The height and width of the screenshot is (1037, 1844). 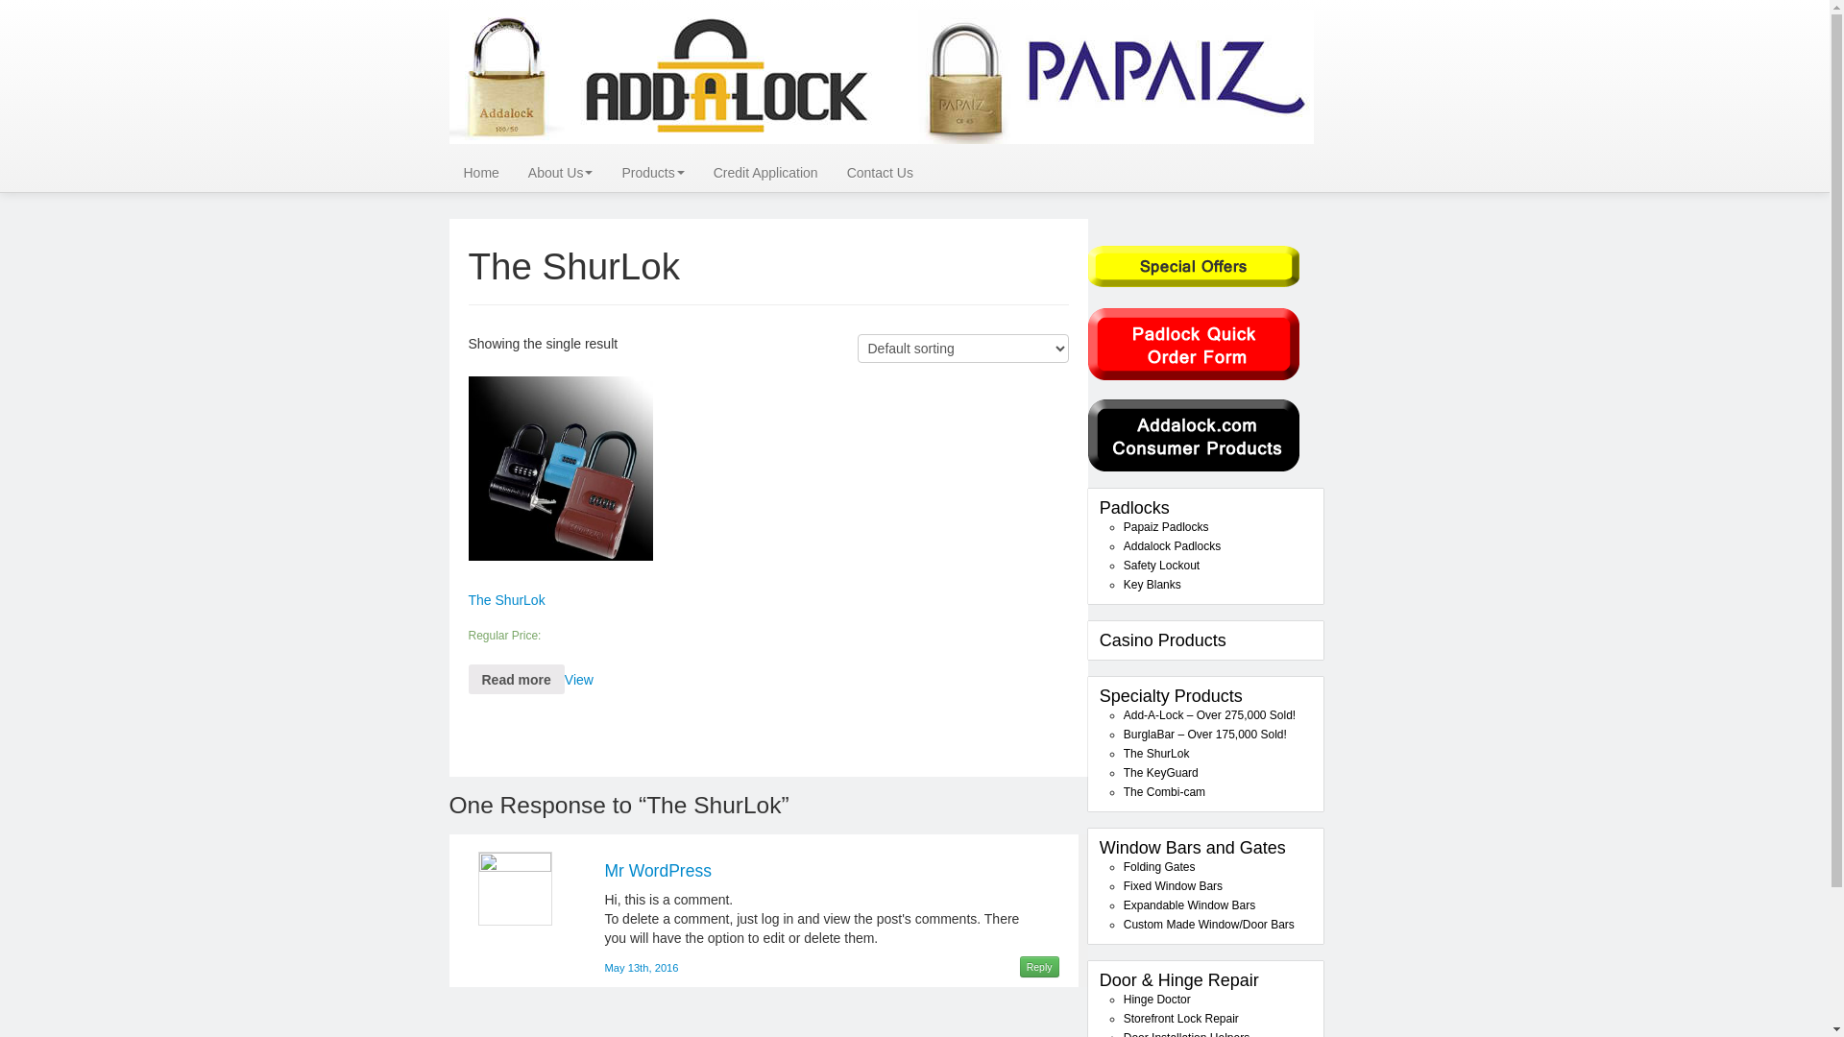 I want to click on Specialty Products, so click(x=1172, y=696).